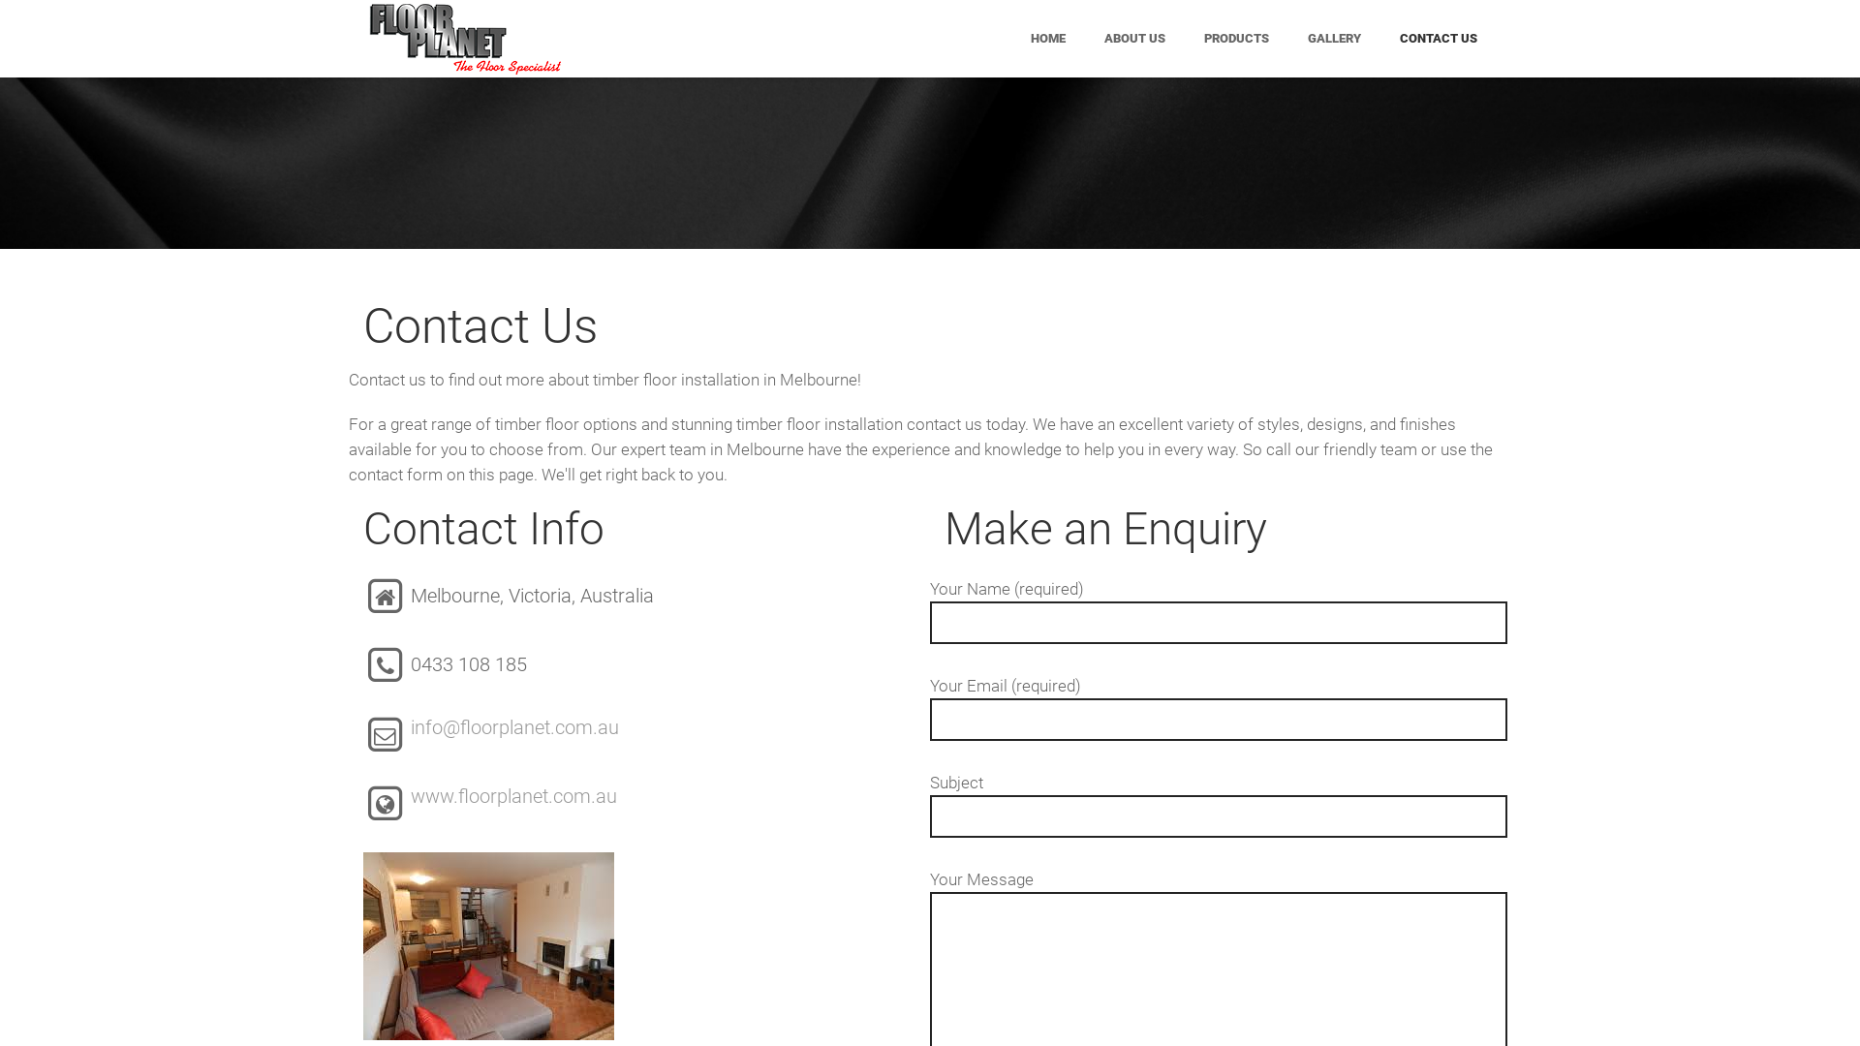 The width and height of the screenshot is (1860, 1046). I want to click on GALLERY, so click(1335, 39).